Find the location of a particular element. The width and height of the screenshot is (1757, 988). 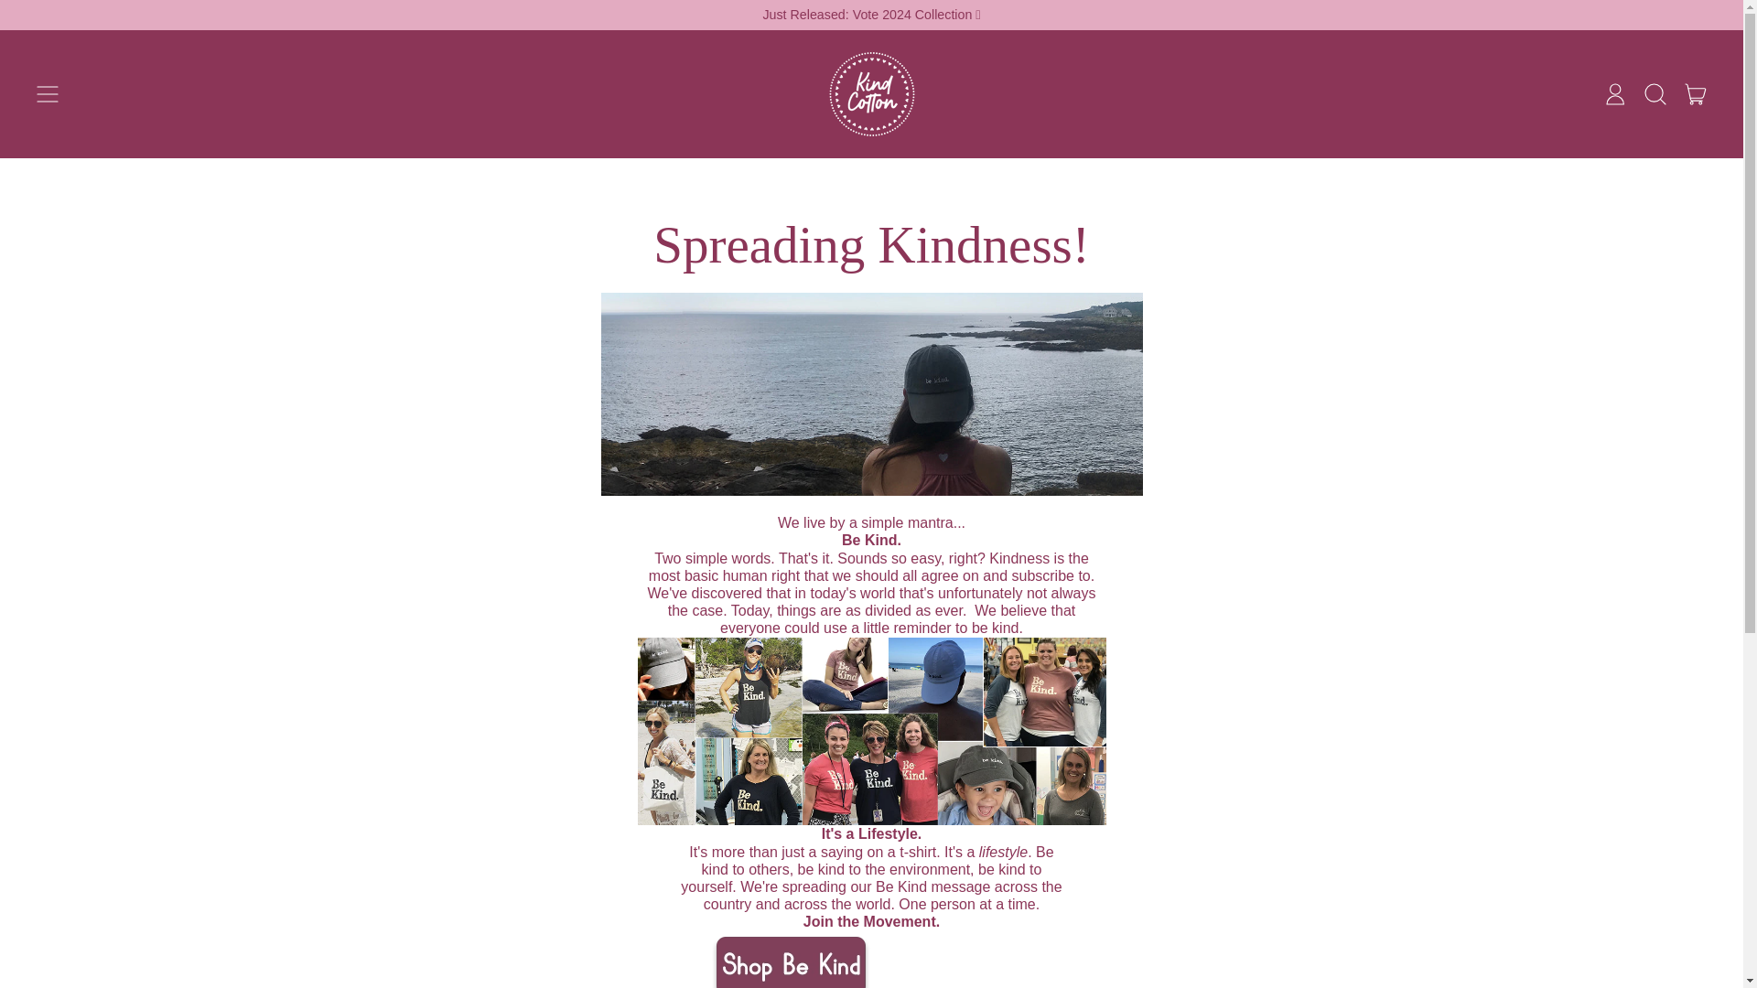

Log in is located at coordinates (1696, 93).